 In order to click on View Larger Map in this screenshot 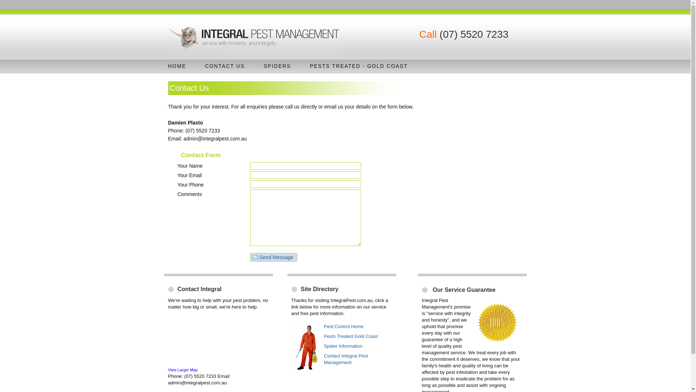, I will do `click(183, 370)`.